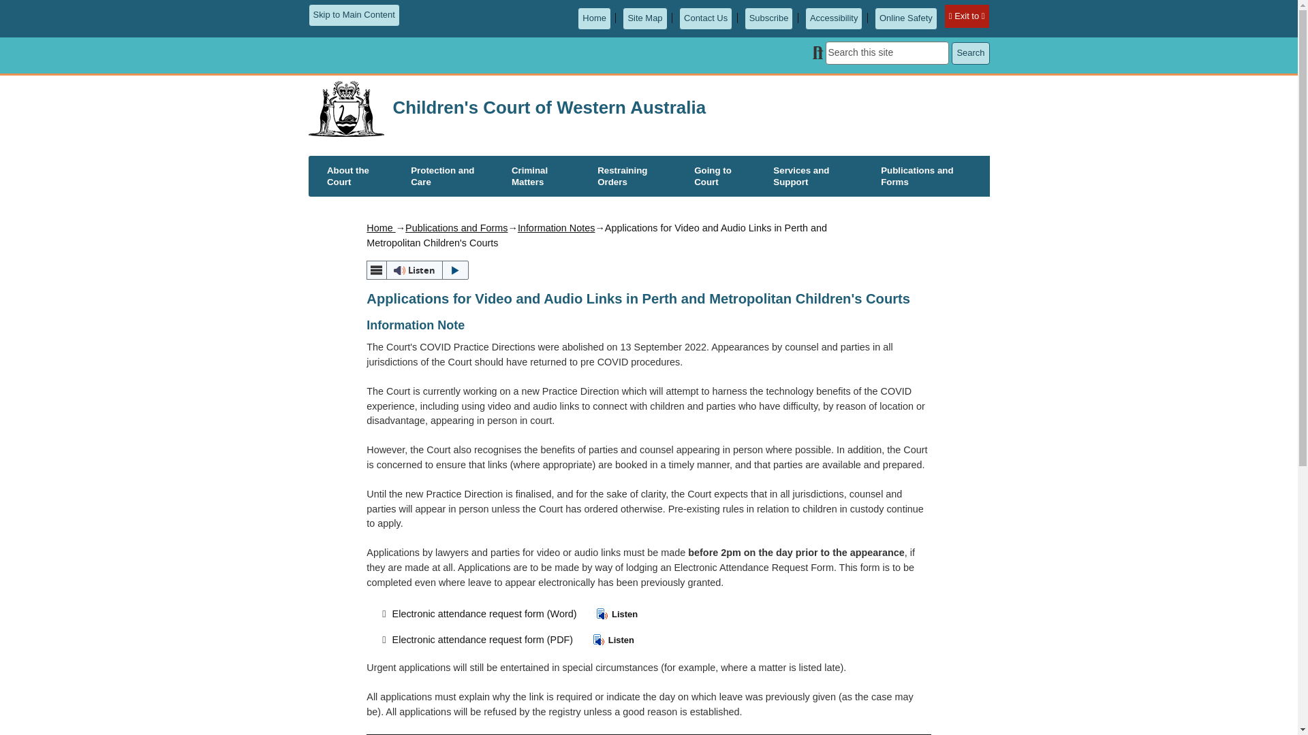 This screenshot has width=1308, height=735. Describe the element at coordinates (887, 53) in the screenshot. I see `Search term` at that location.